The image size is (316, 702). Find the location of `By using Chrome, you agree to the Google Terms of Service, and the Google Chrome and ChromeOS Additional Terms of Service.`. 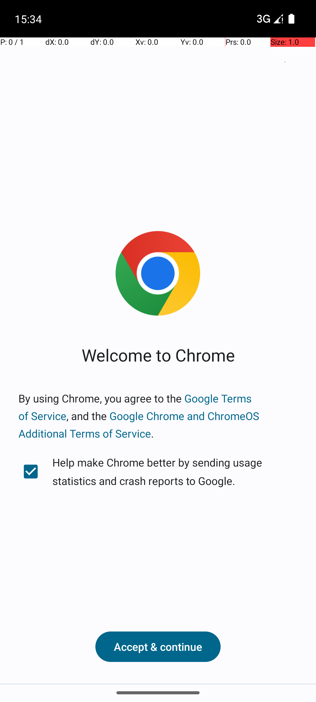

By using Chrome, you agree to the Google Terms of Service, and the Google Chrome and ChromeOS Additional Terms of Service. is located at coordinates (158, 416).